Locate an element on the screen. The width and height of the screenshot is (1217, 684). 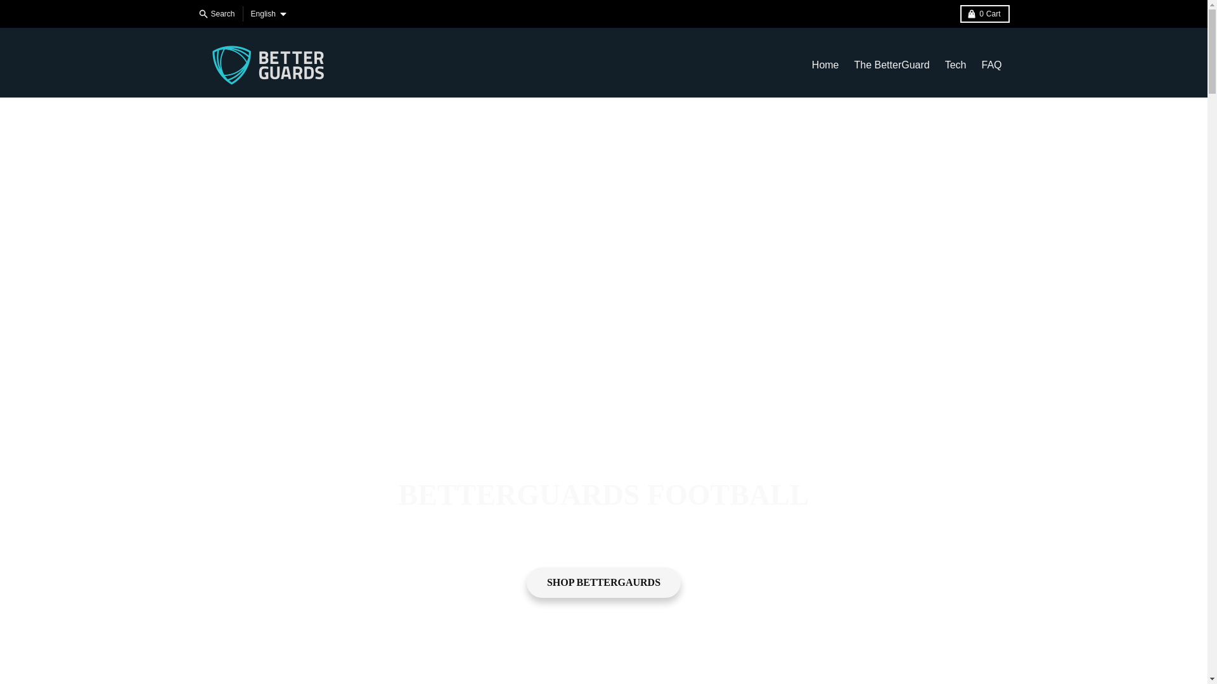
FAQ is located at coordinates (603, 583).